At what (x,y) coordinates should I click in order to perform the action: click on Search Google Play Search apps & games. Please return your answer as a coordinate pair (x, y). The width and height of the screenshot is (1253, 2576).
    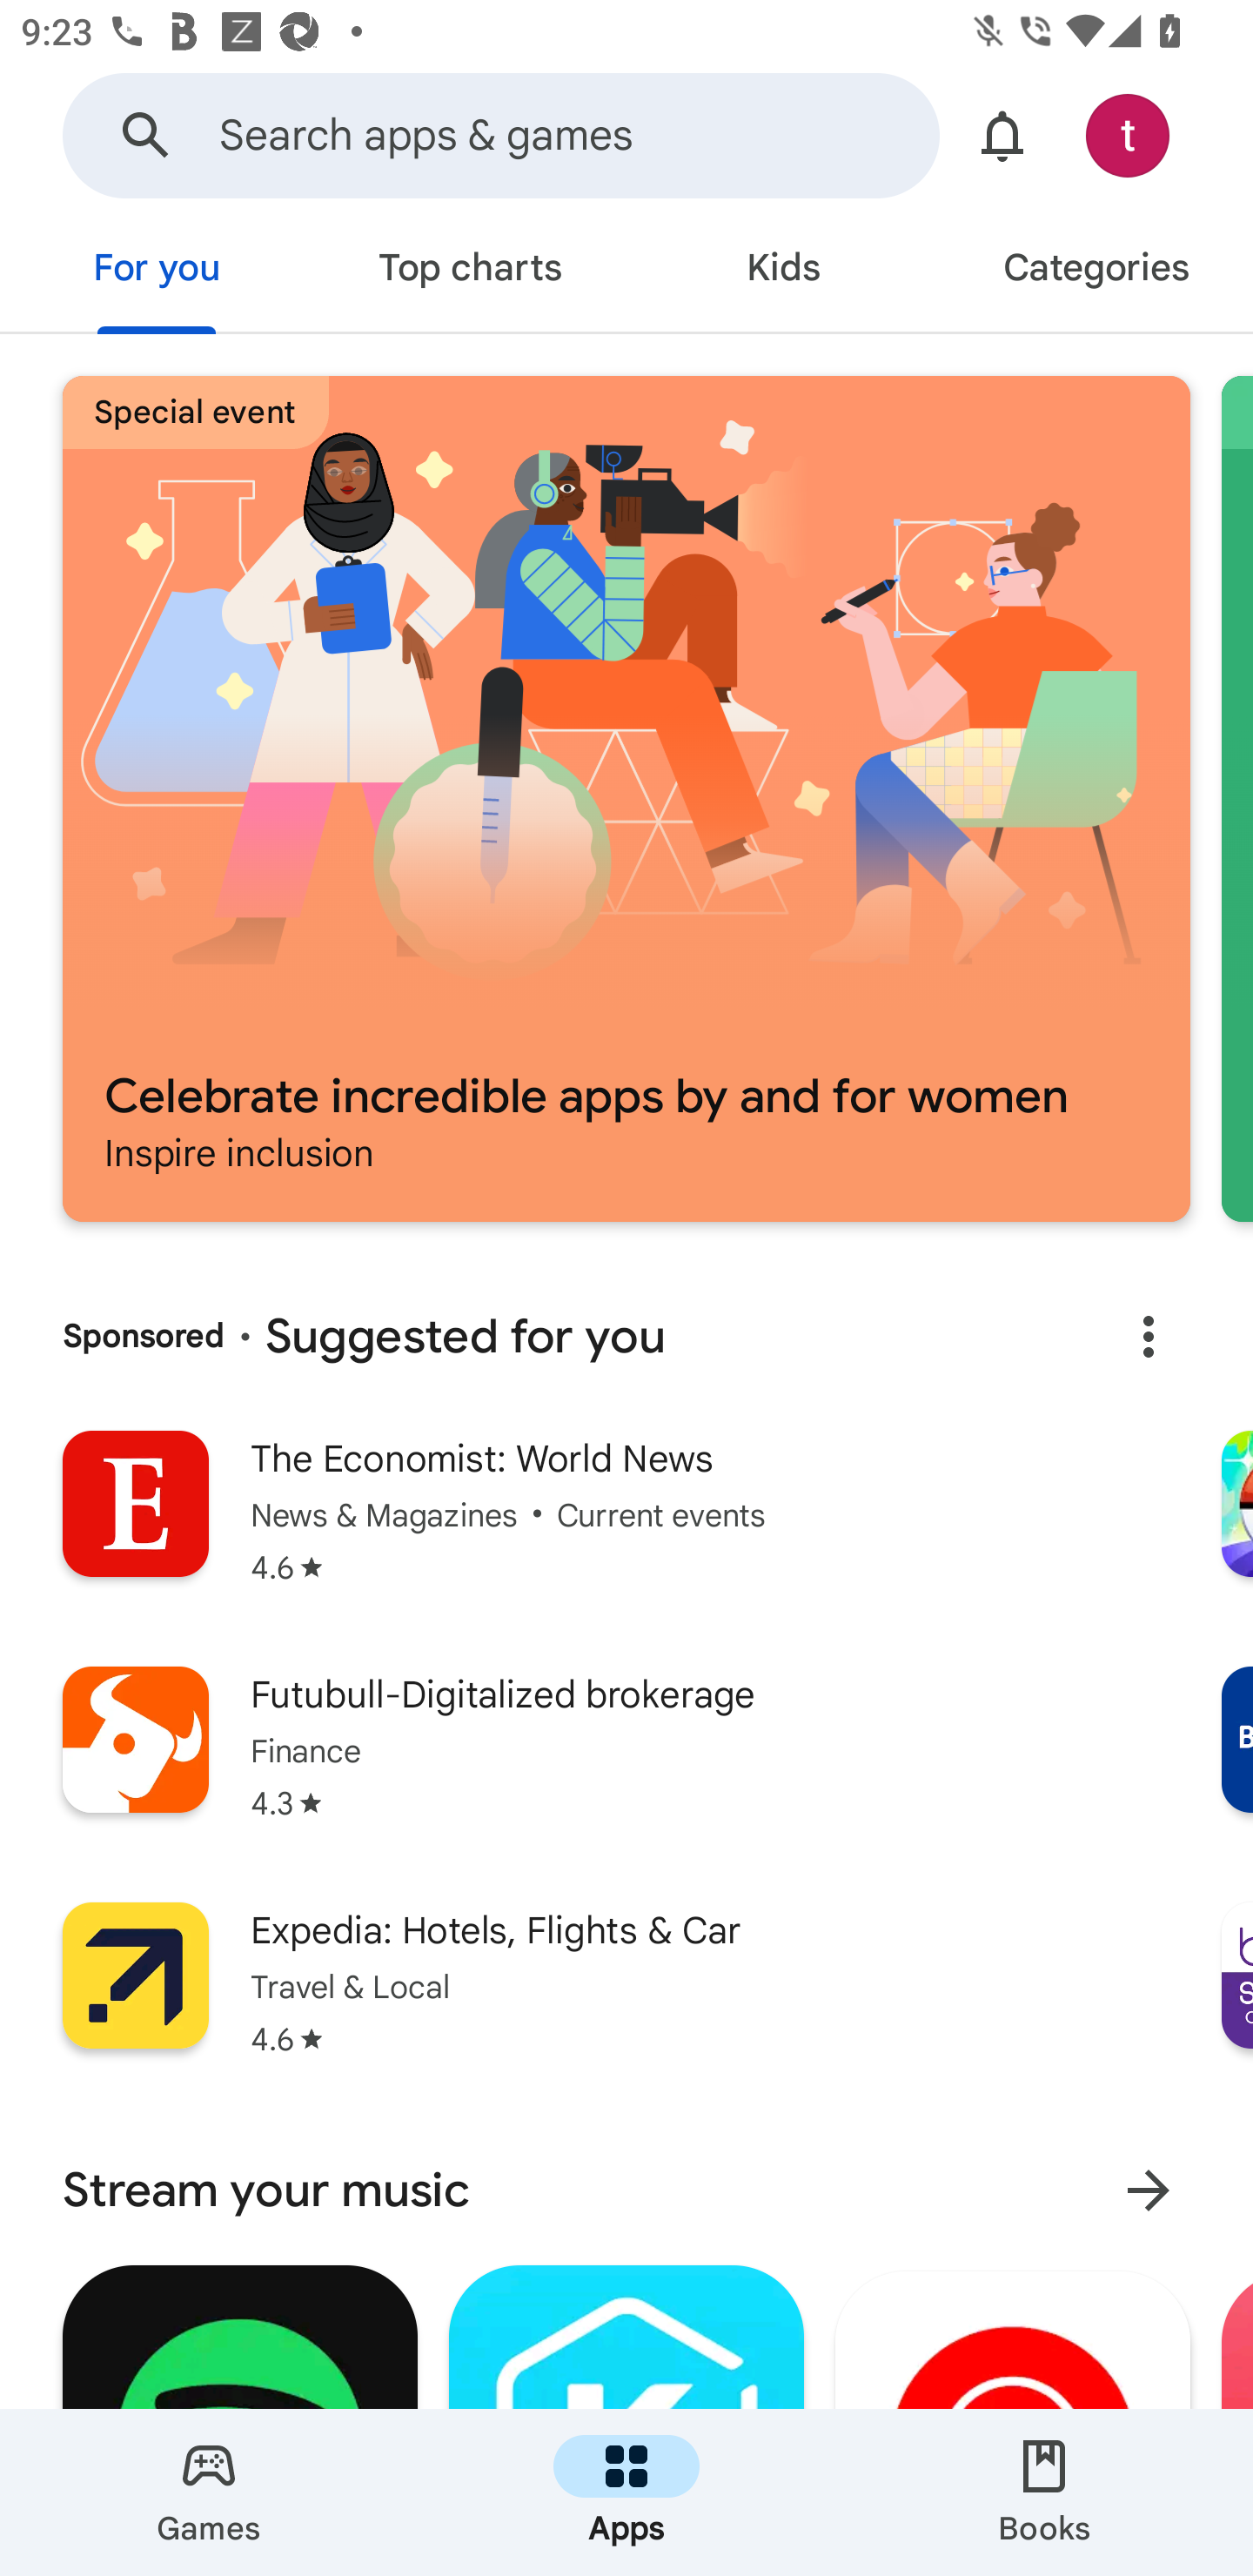
    Looking at the image, I should click on (501, 134).